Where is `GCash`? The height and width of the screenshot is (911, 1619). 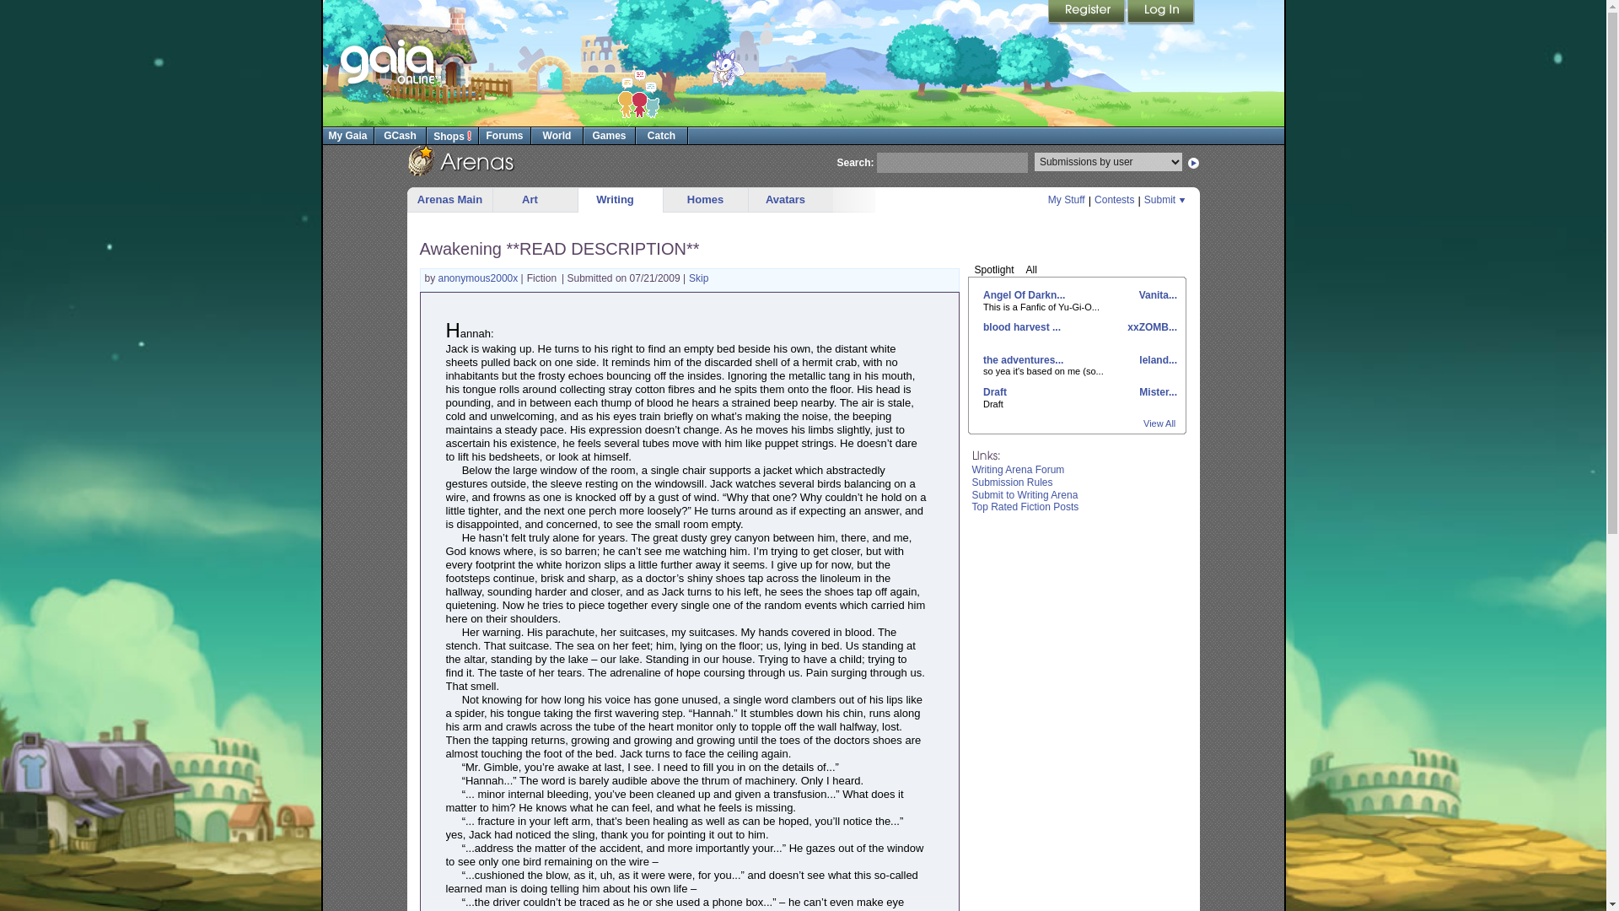
GCash is located at coordinates (399, 135).